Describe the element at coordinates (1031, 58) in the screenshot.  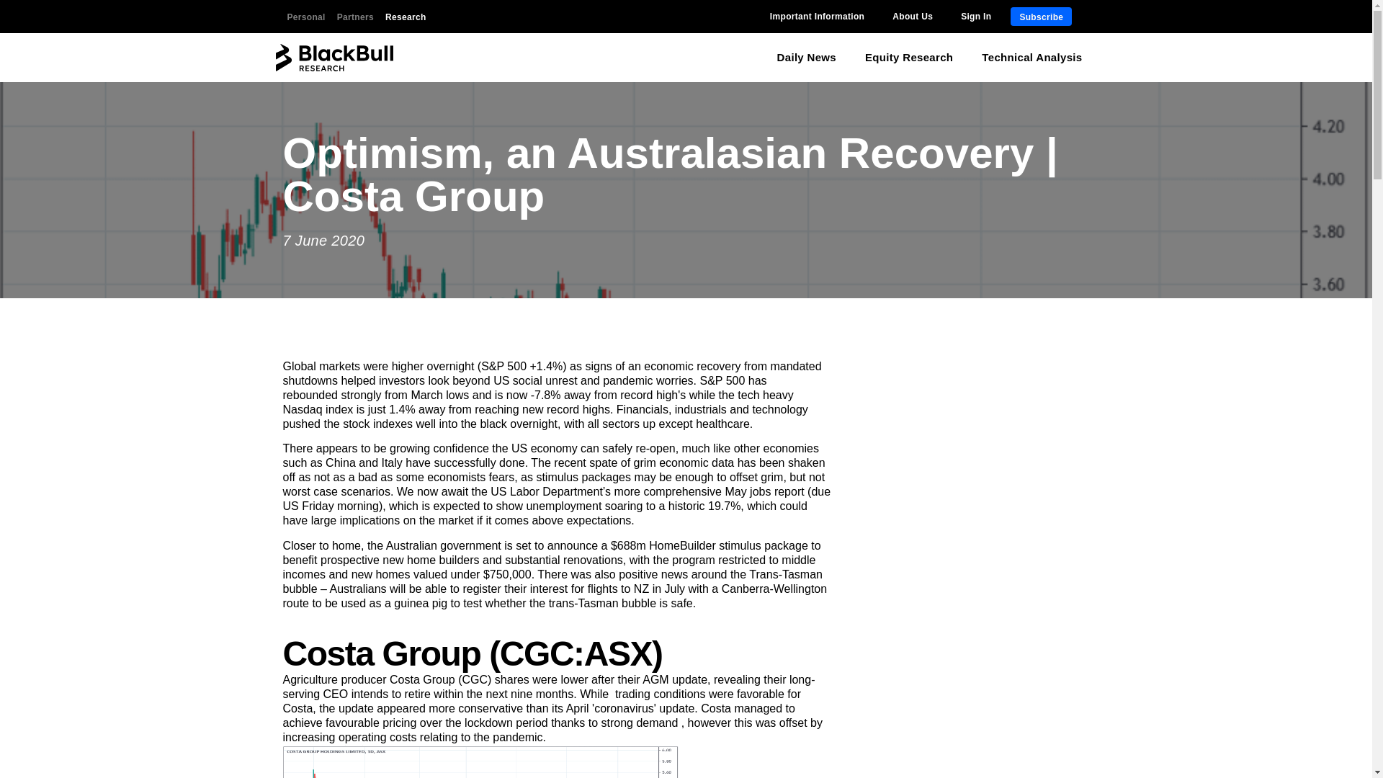
I see `Technical Analysis` at that location.